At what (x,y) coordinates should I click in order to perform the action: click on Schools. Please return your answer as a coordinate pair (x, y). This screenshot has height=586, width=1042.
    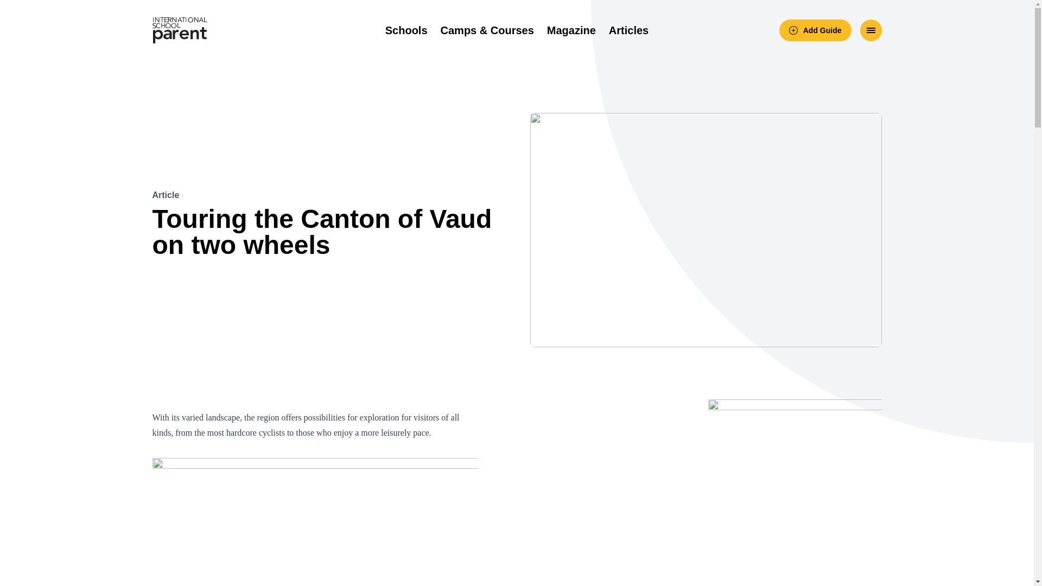
    Looking at the image, I should click on (406, 30).